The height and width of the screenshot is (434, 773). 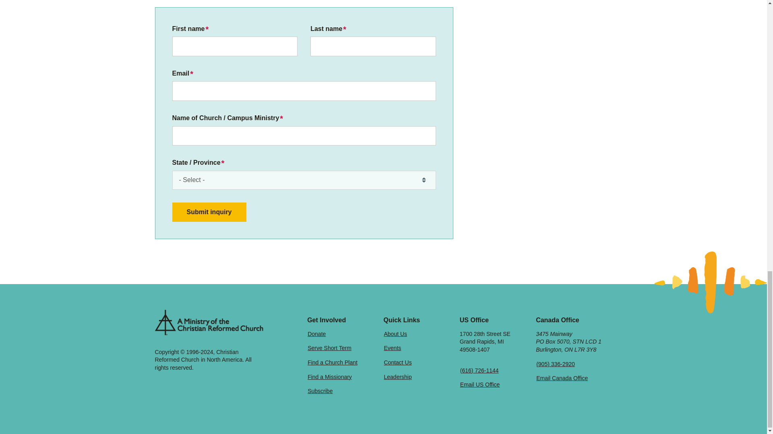 What do you see at coordinates (329, 377) in the screenshot?
I see `Find a Missionary` at bounding box center [329, 377].